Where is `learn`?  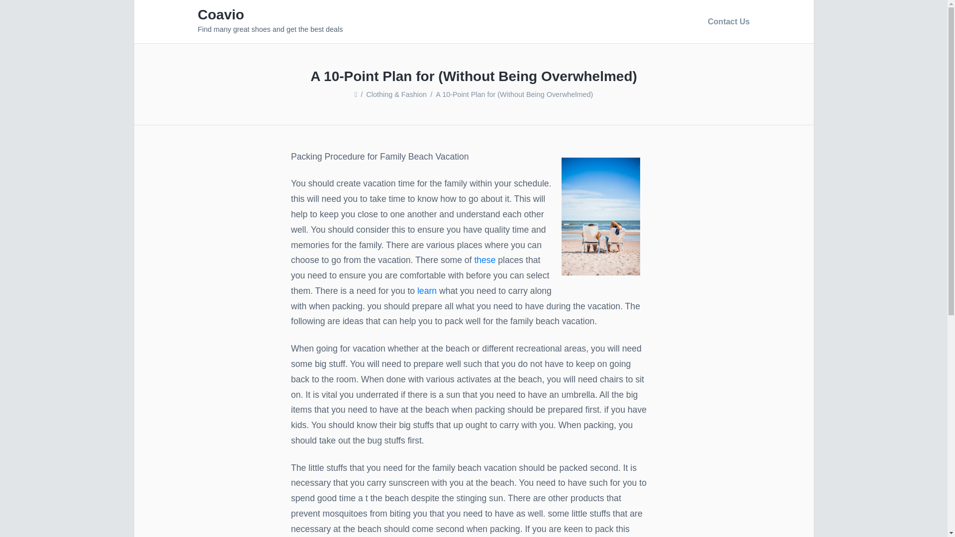
learn is located at coordinates (428, 290).